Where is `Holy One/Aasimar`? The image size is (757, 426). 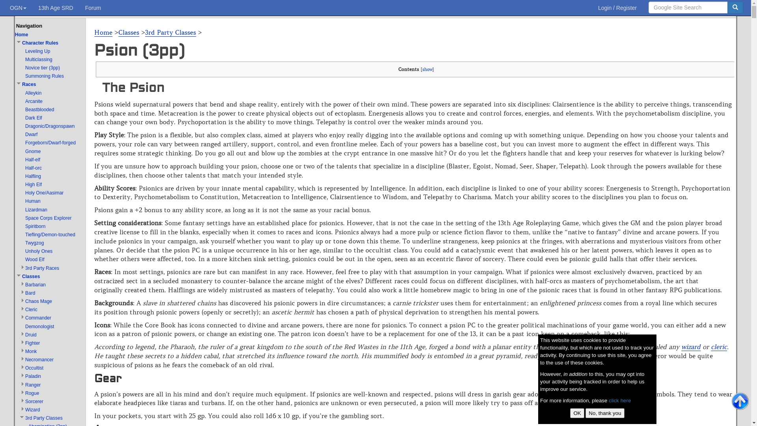
Holy One/Aasimar is located at coordinates (44, 193).